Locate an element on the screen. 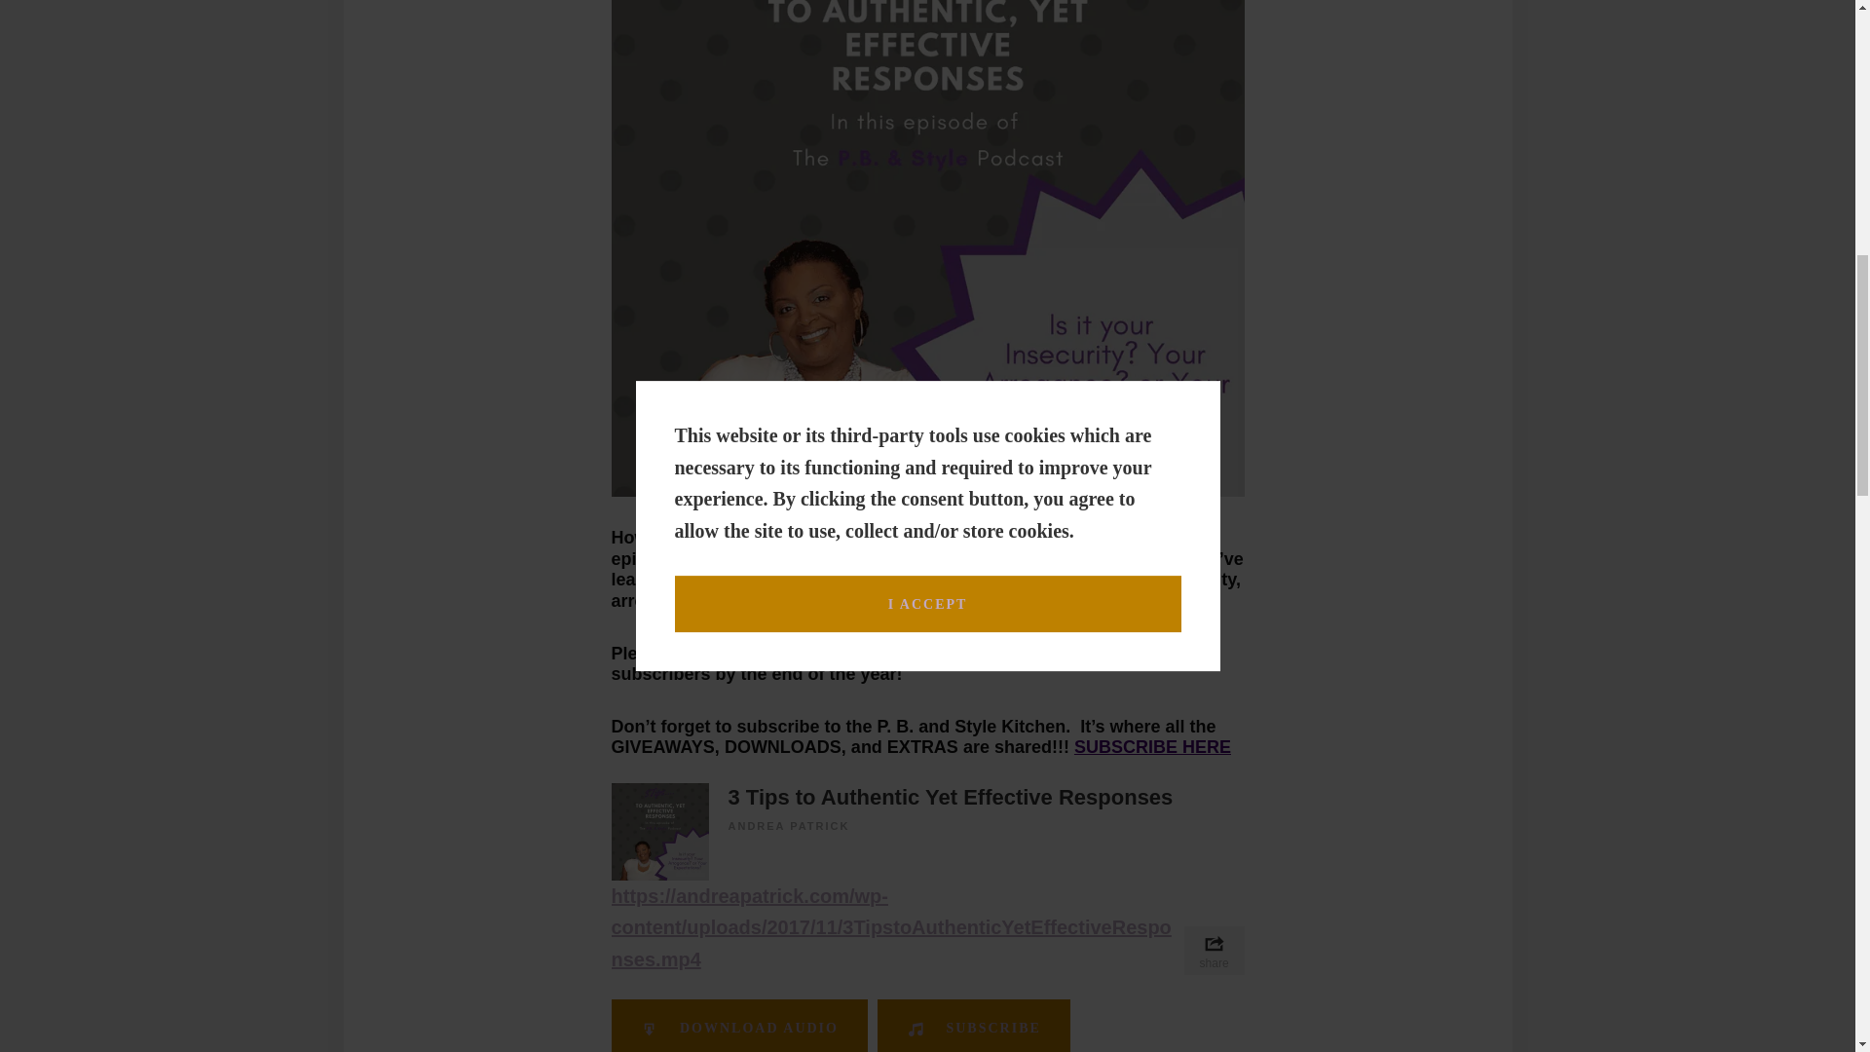  SUBSCRIBE HERE is located at coordinates (1151, 746).